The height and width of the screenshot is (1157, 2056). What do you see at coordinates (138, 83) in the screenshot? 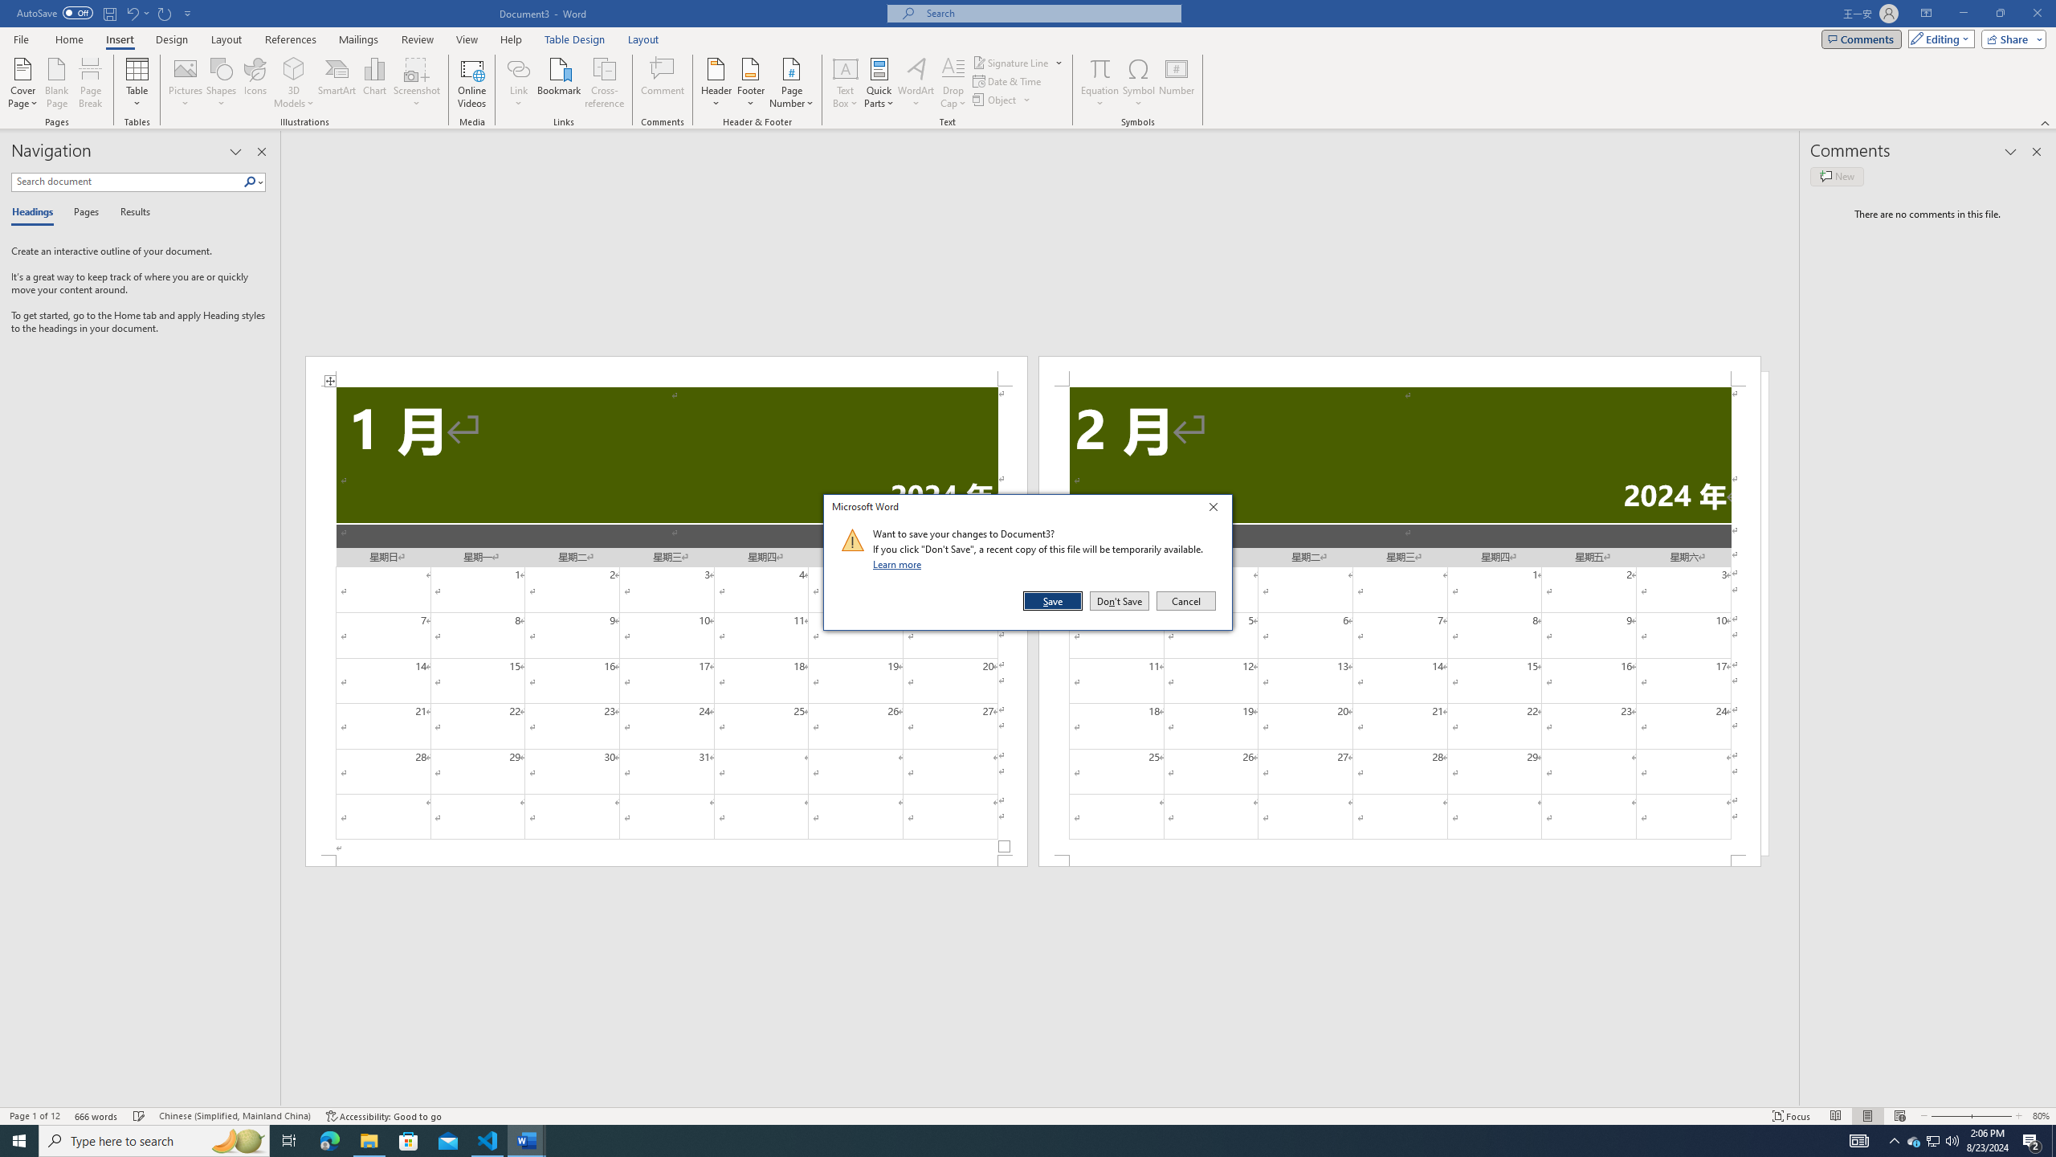
I see `Table` at bounding box center [138, 83].